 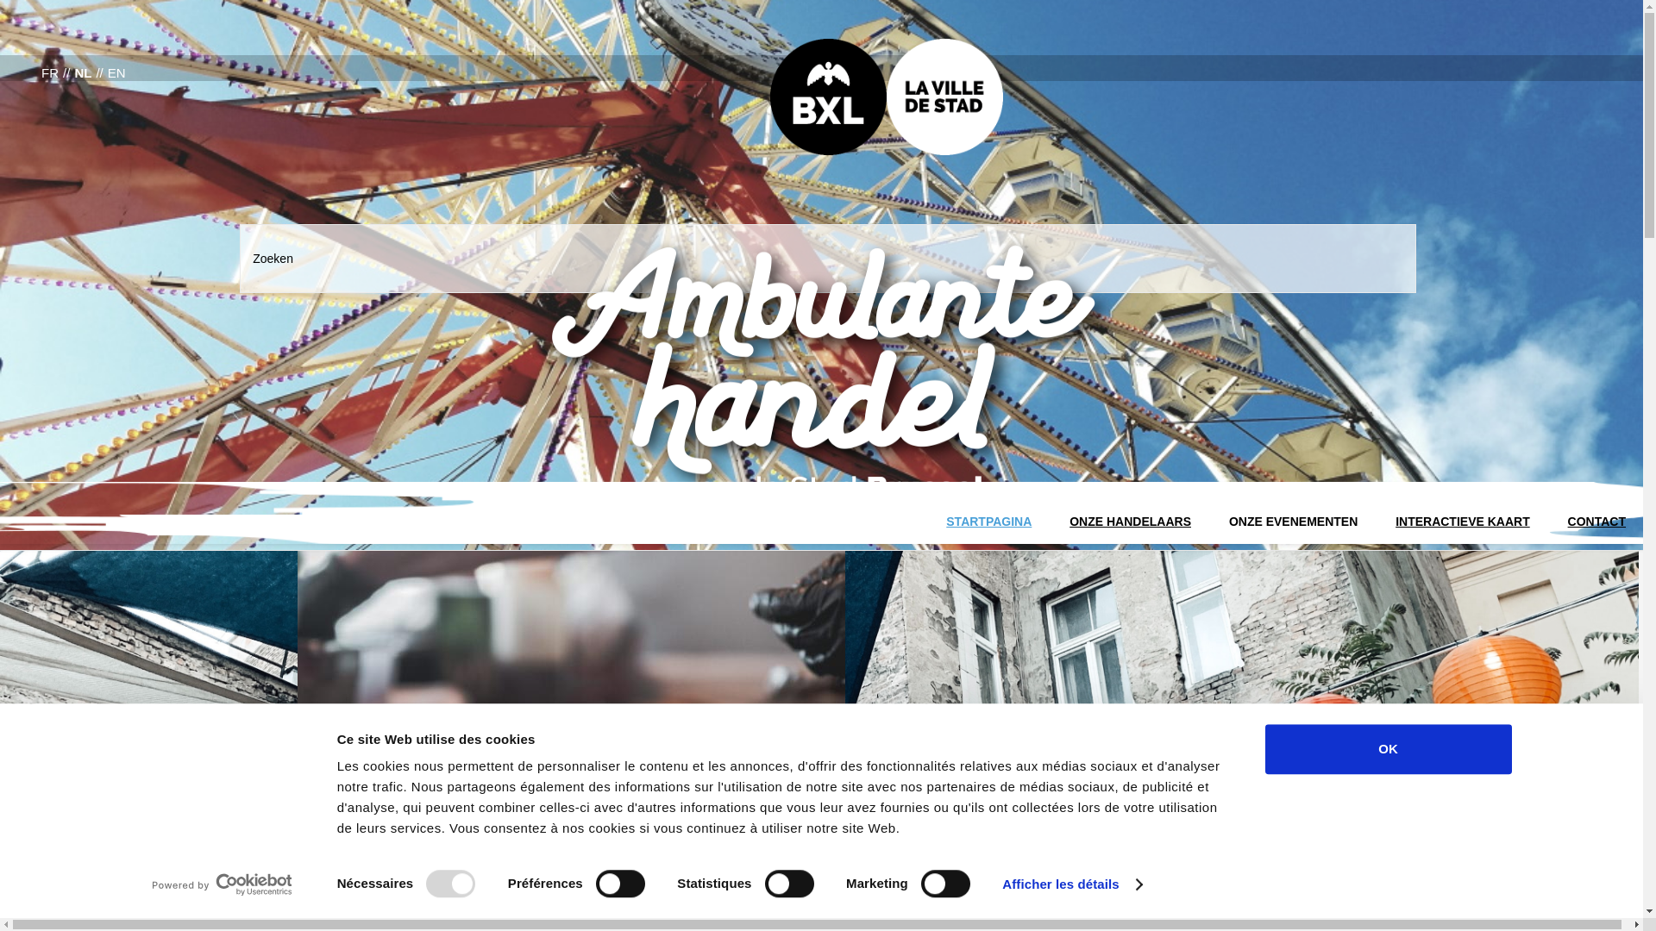 I want to click on De ambulante handel, so click(x=822, y=467).